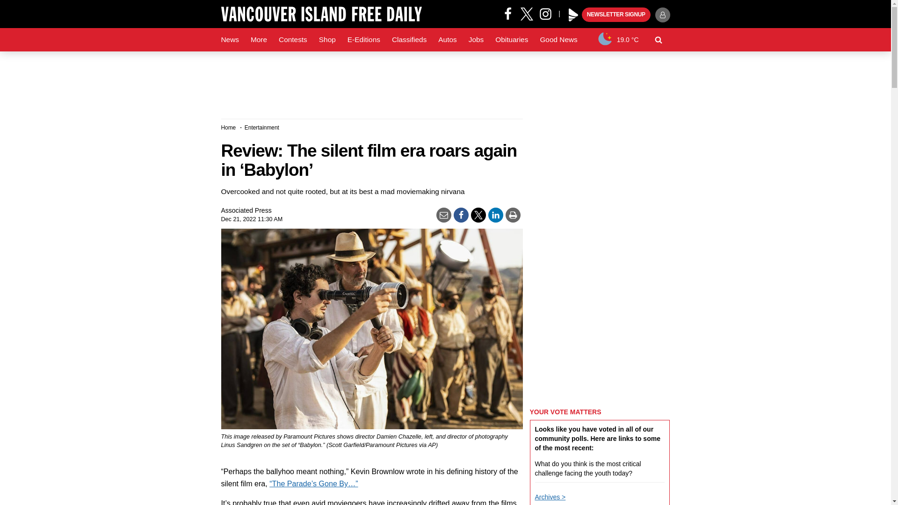 The width and height of the screenshot is (898, 505). What do you see at coordinates (616, 15) in the screenshot?
I see `NEWSLETTER SIGNUP` at bounding box center [616, 15].